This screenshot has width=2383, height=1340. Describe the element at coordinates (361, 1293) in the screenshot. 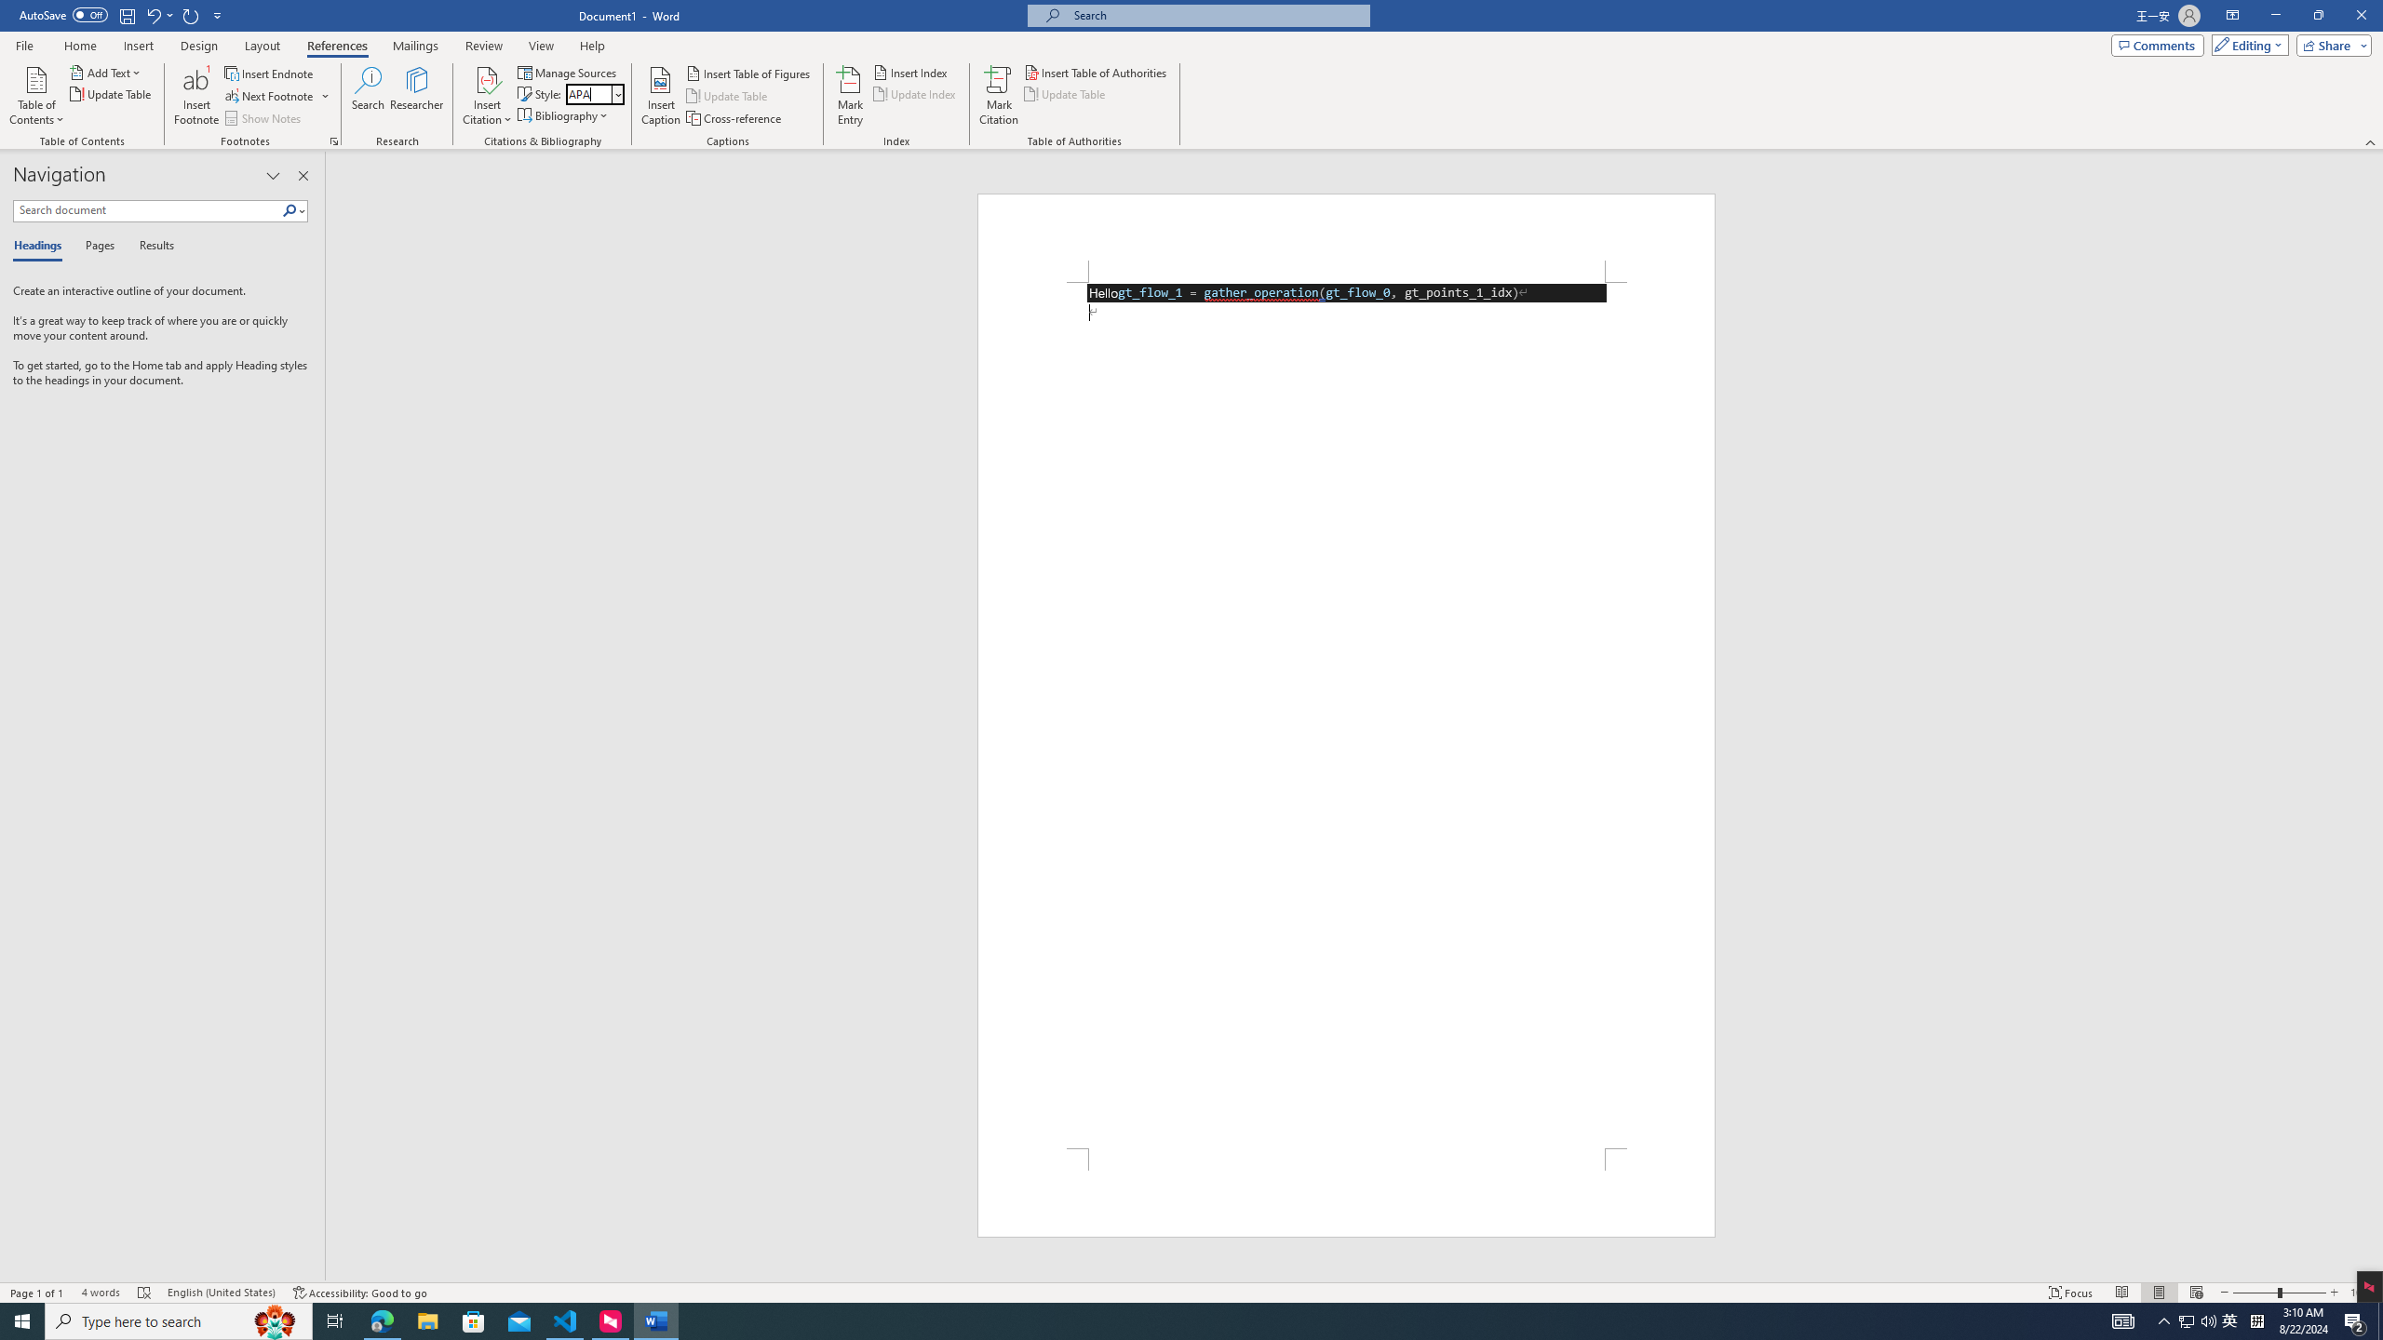

I see `Accessibility Checker Accessibility: Good to go` at that location.